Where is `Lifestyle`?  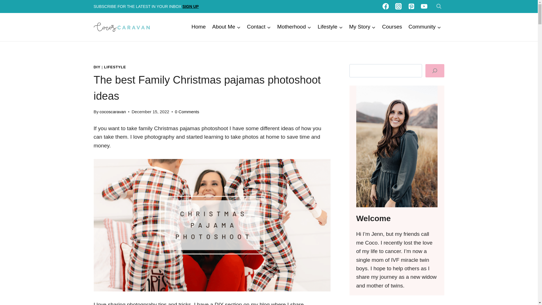
Lifestyle is located at coordinates (330, 27).